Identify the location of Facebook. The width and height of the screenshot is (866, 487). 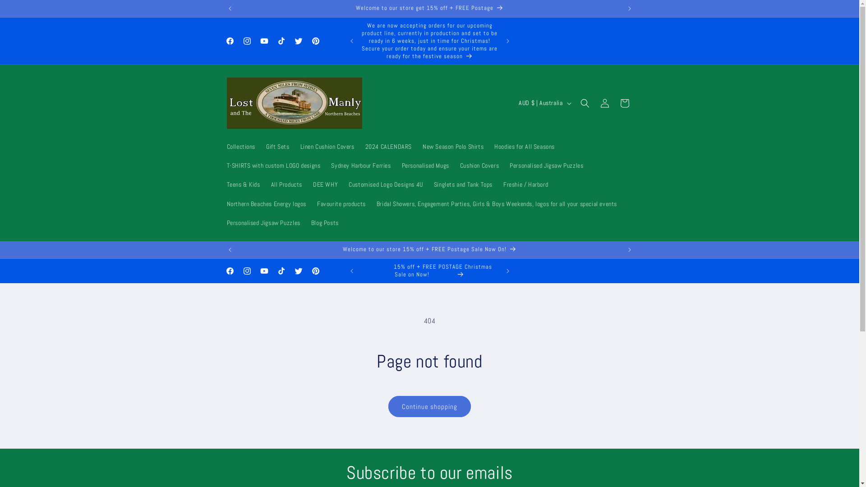
(229, 271).